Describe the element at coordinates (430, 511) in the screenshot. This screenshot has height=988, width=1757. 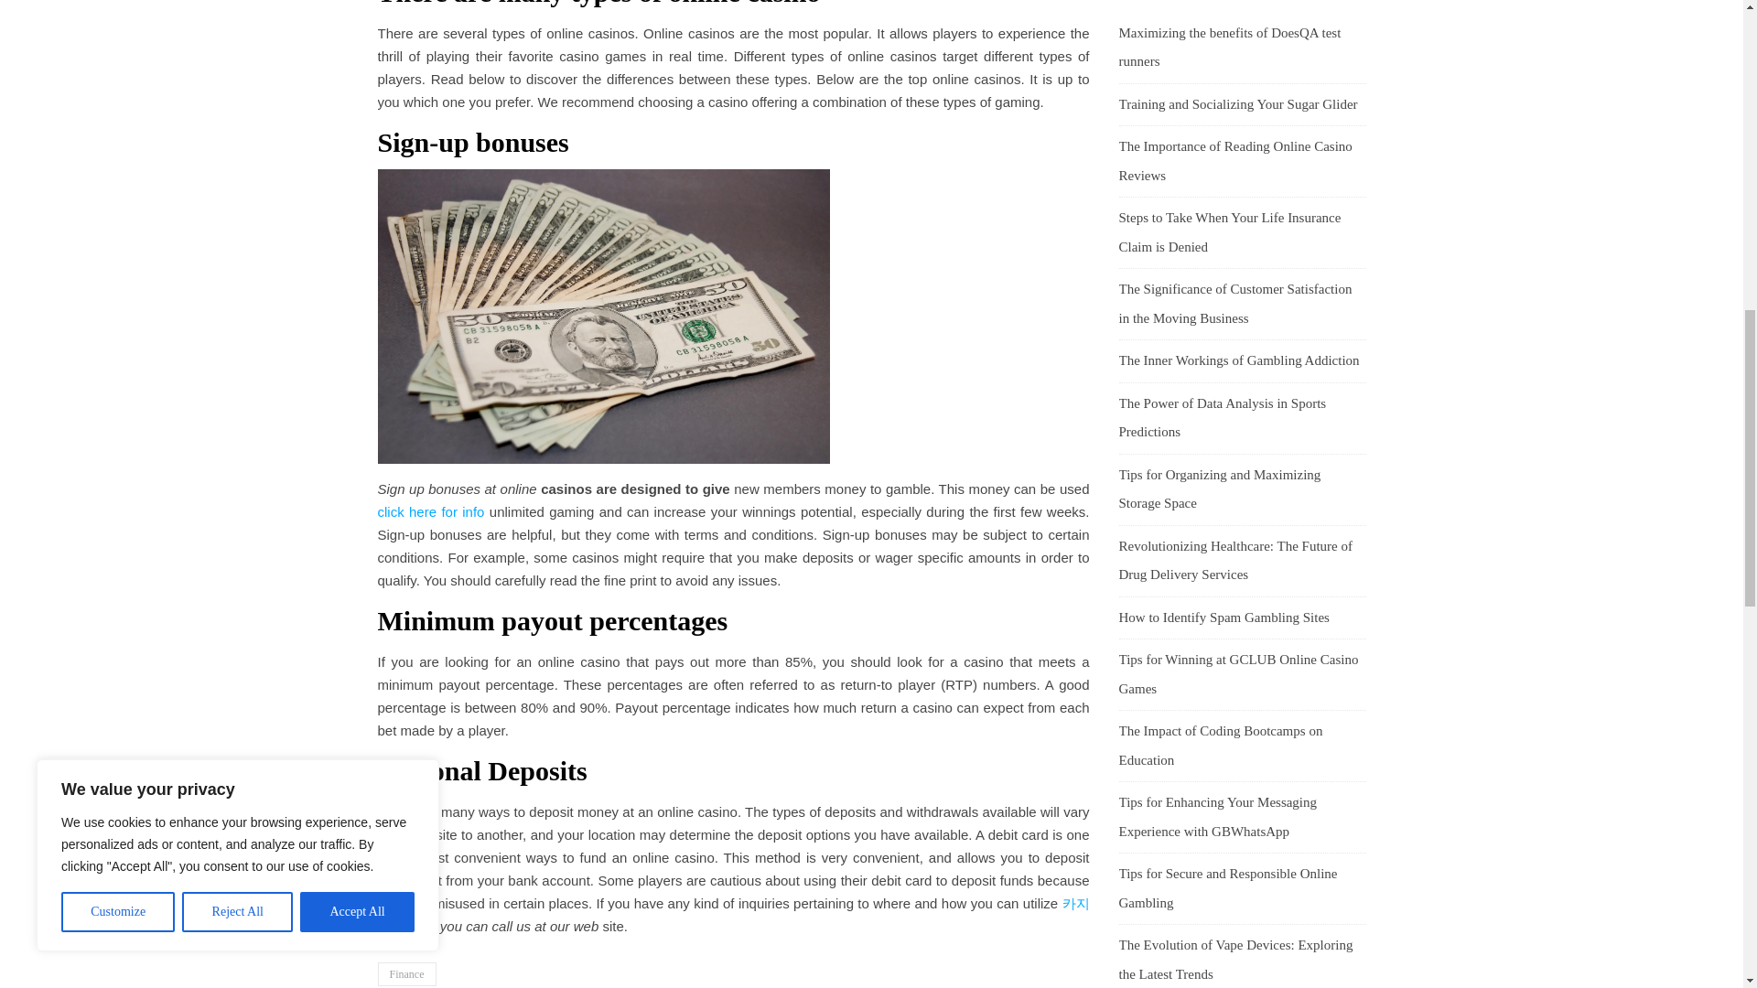
I see `click here for info` at that location.